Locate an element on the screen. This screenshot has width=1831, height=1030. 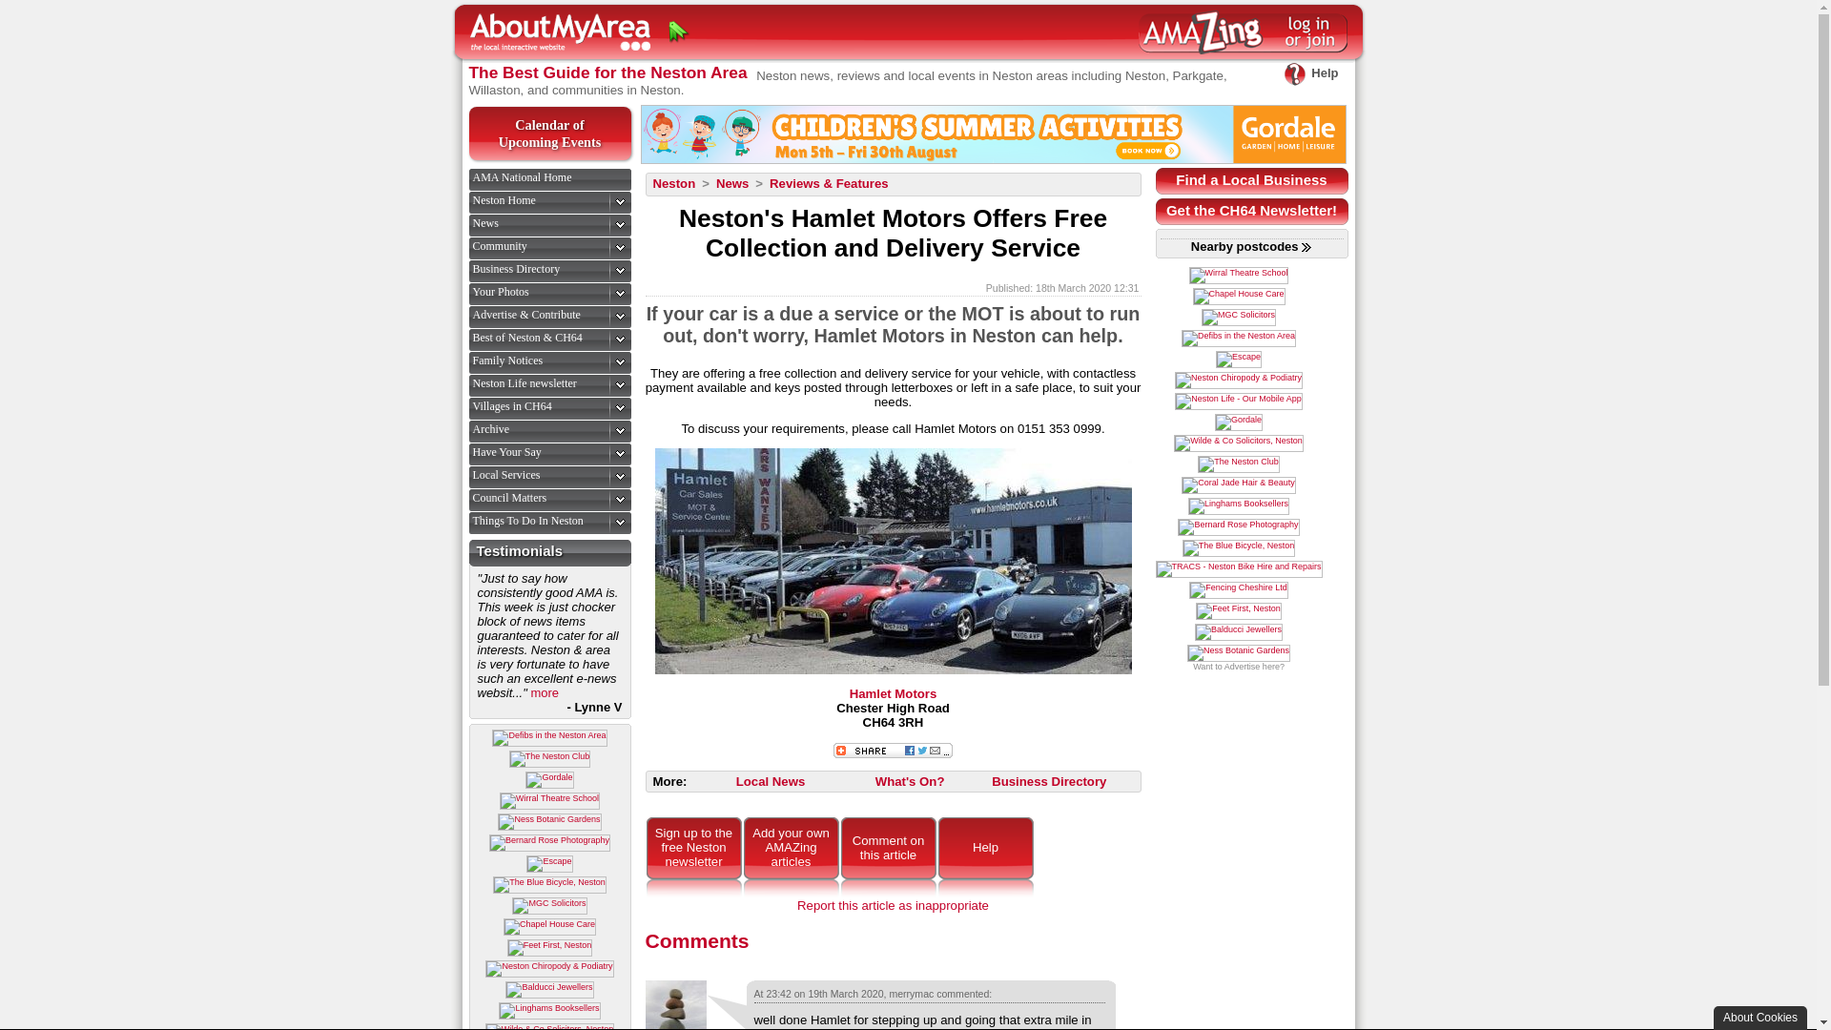
Feet First, Neston is located at coordinates (992, 134).